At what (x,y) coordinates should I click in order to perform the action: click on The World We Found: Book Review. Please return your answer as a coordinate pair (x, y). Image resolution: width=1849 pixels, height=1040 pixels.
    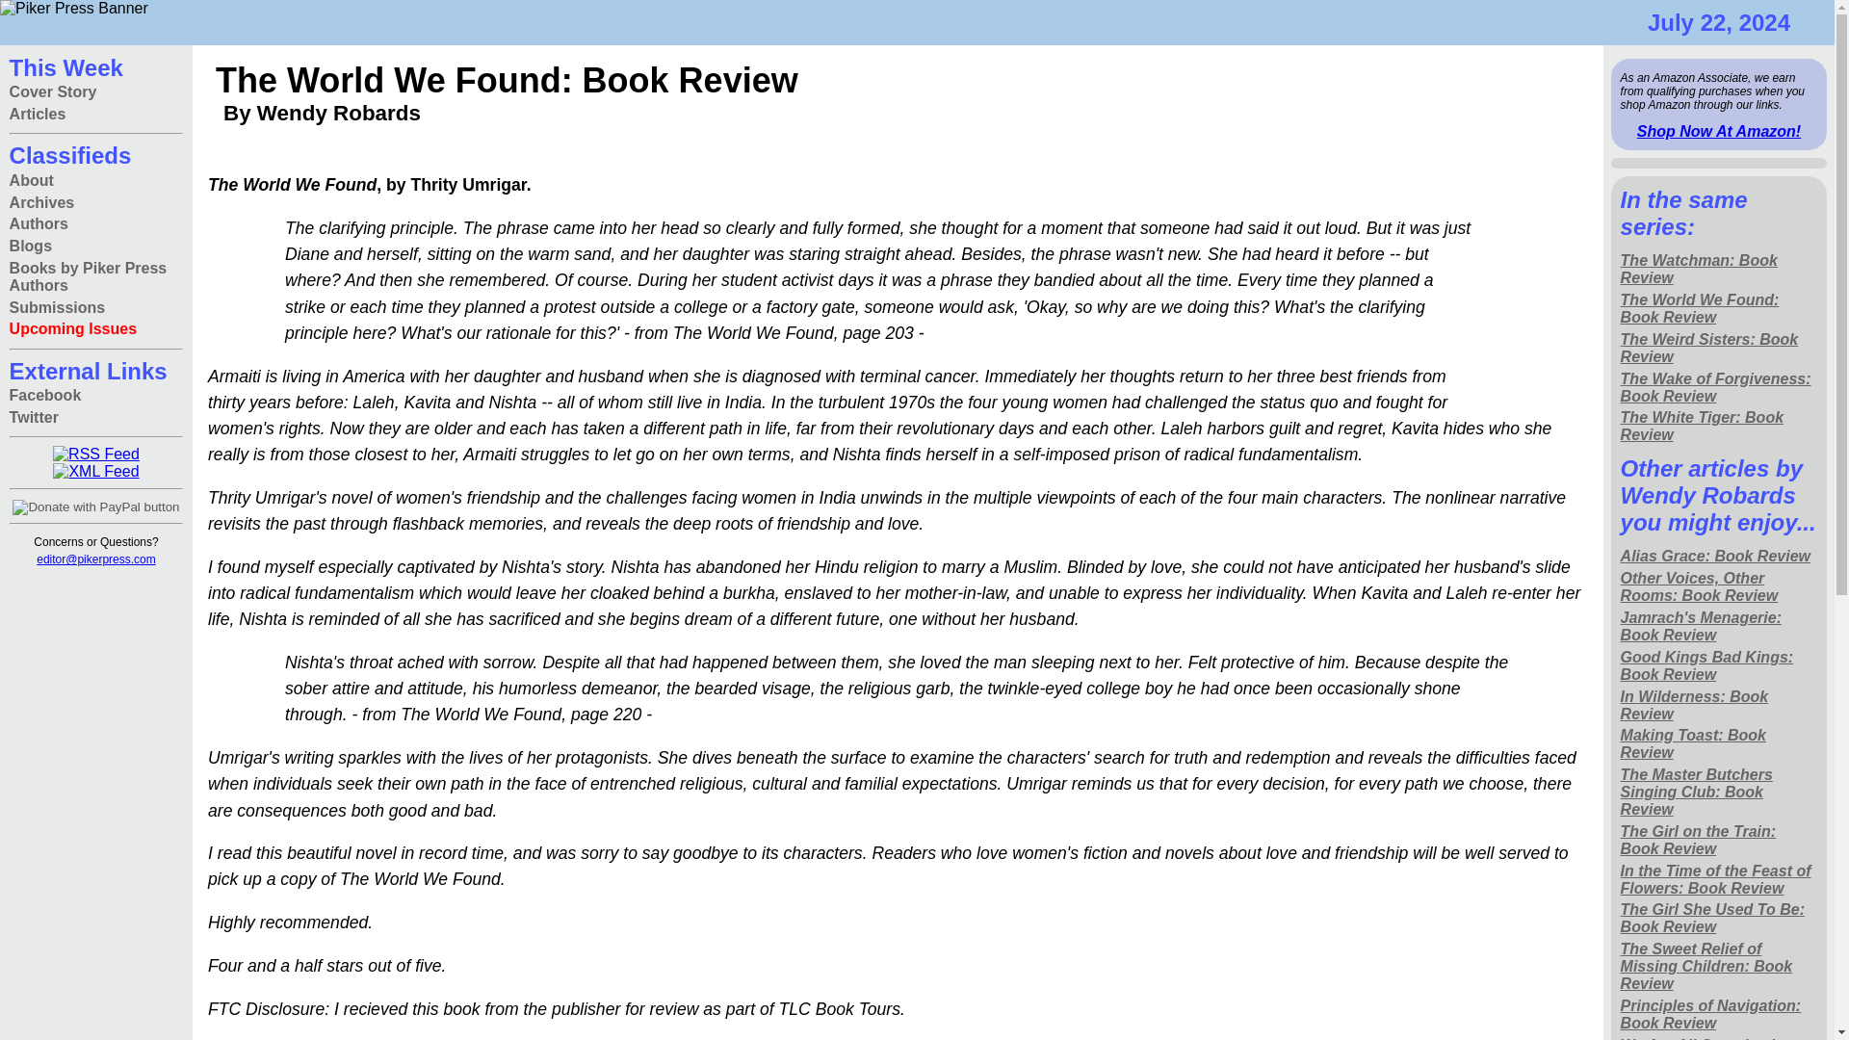
    Looking at the image, I should click on (1719, 310).